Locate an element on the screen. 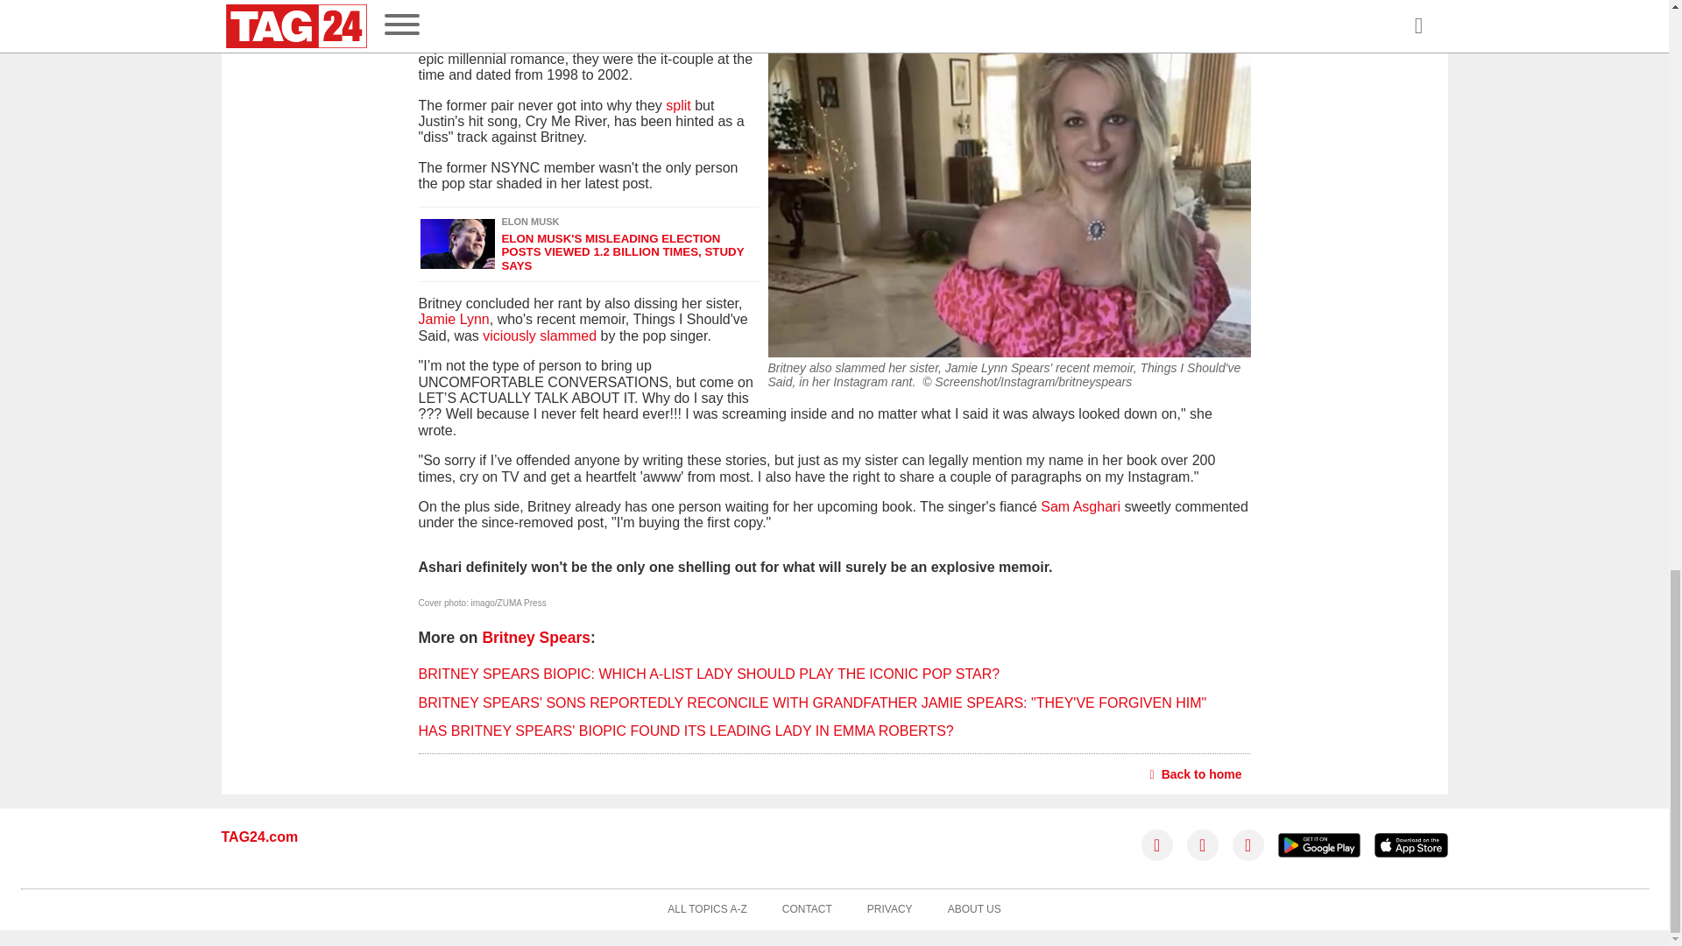  viciously slammed is located at coordinates (540, 335).